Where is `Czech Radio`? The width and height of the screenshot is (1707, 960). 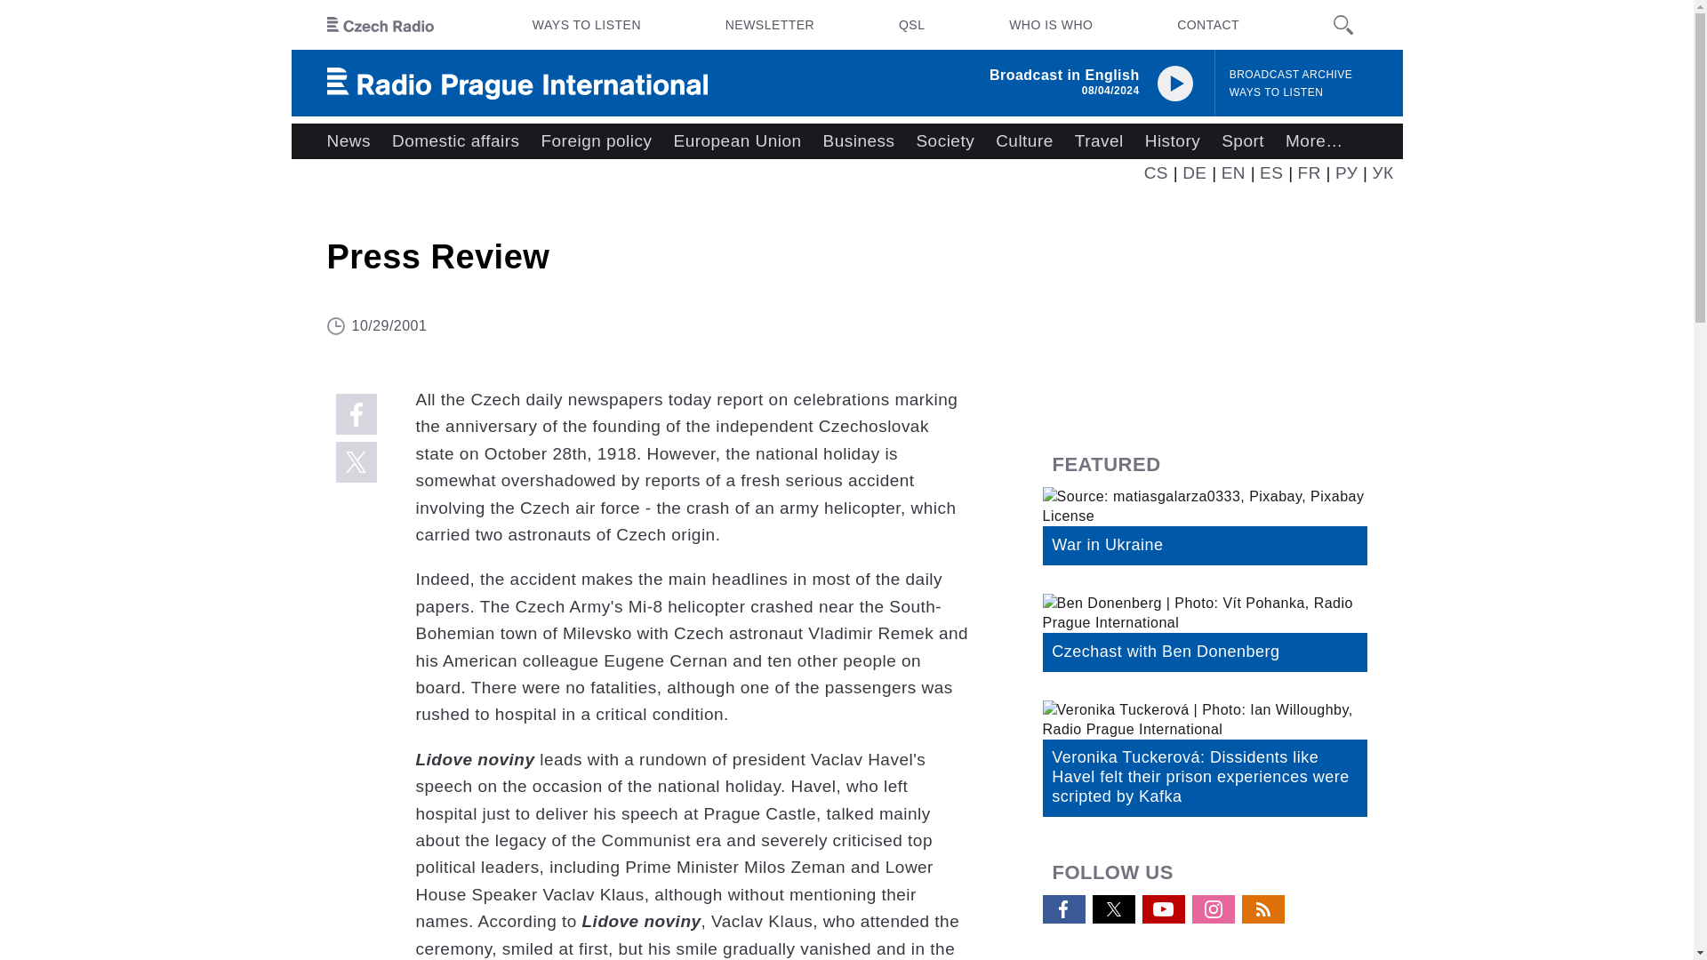
Czech Radio is located at coordinates (381, 25).